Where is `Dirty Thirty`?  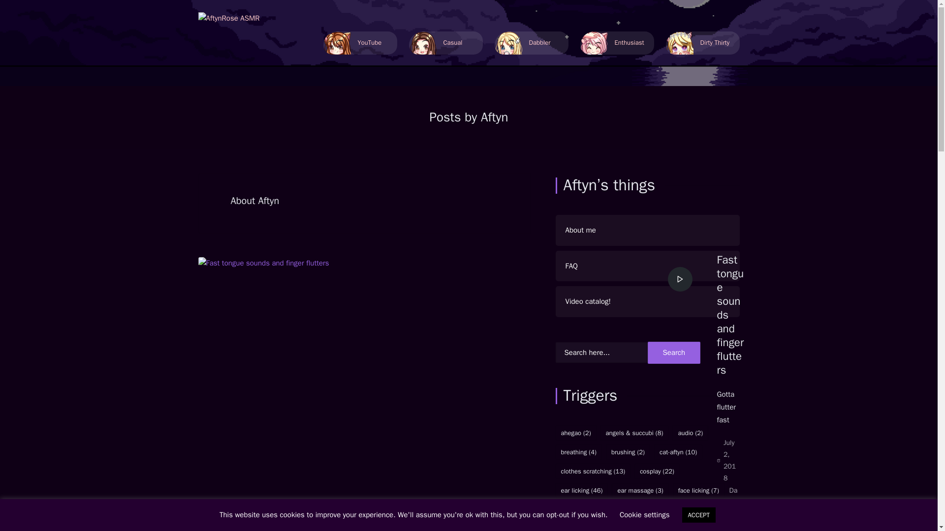
Dirty Thirty is located at coordinates (702, 43).